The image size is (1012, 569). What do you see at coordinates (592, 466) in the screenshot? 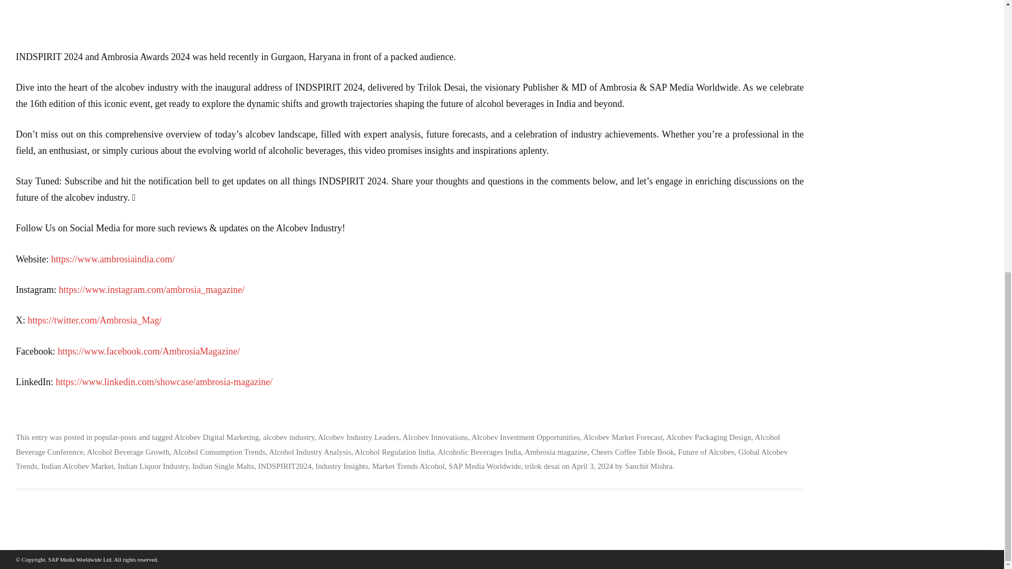
I see `7:30 pm` at bounding box center [592, 466].